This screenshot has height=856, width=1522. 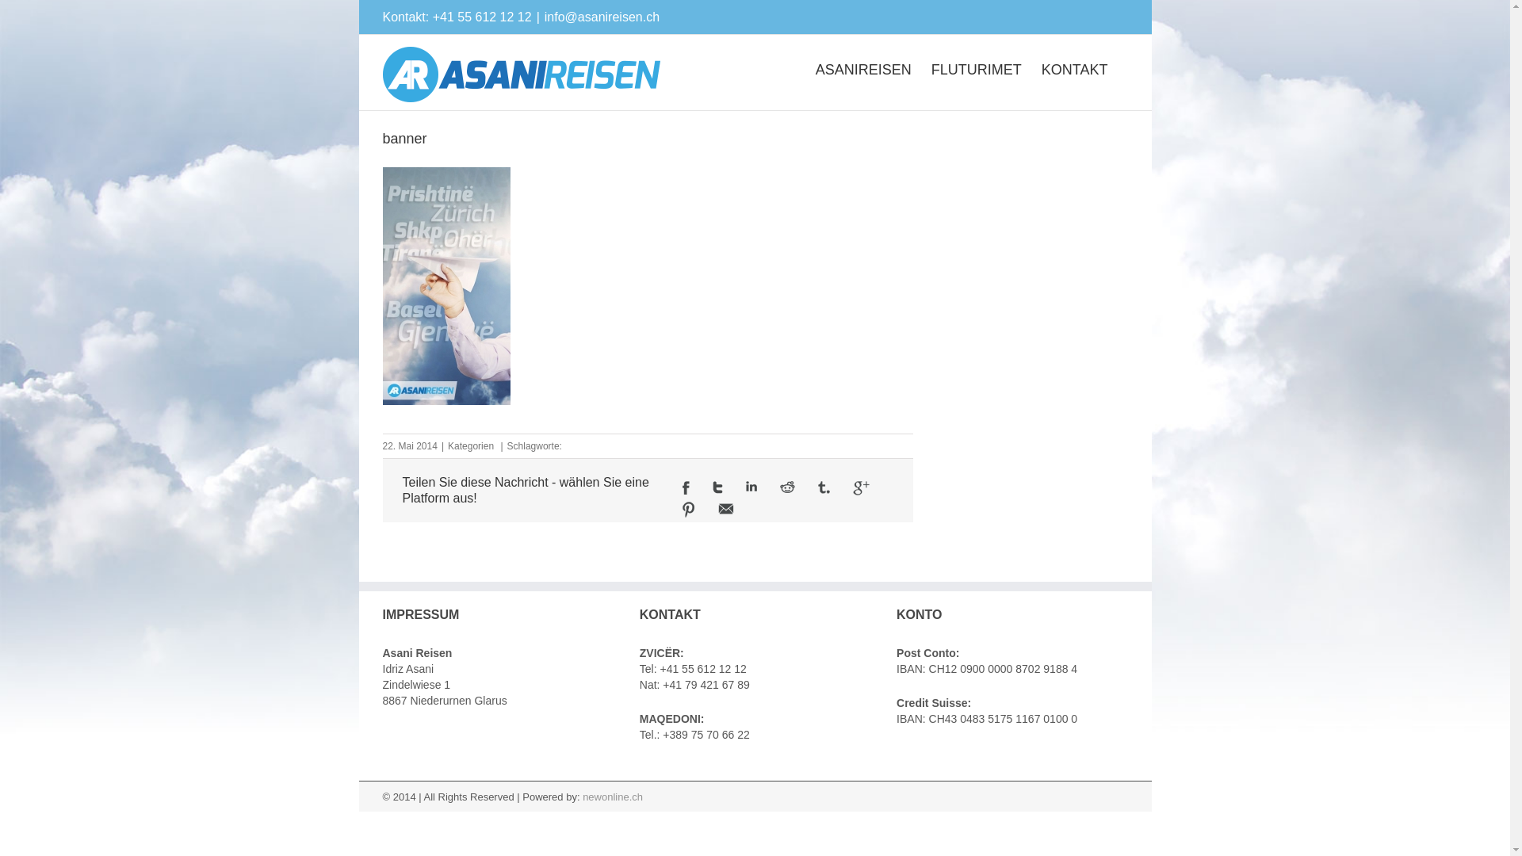 I want to click on Twitter, so click(x=718, y=487).